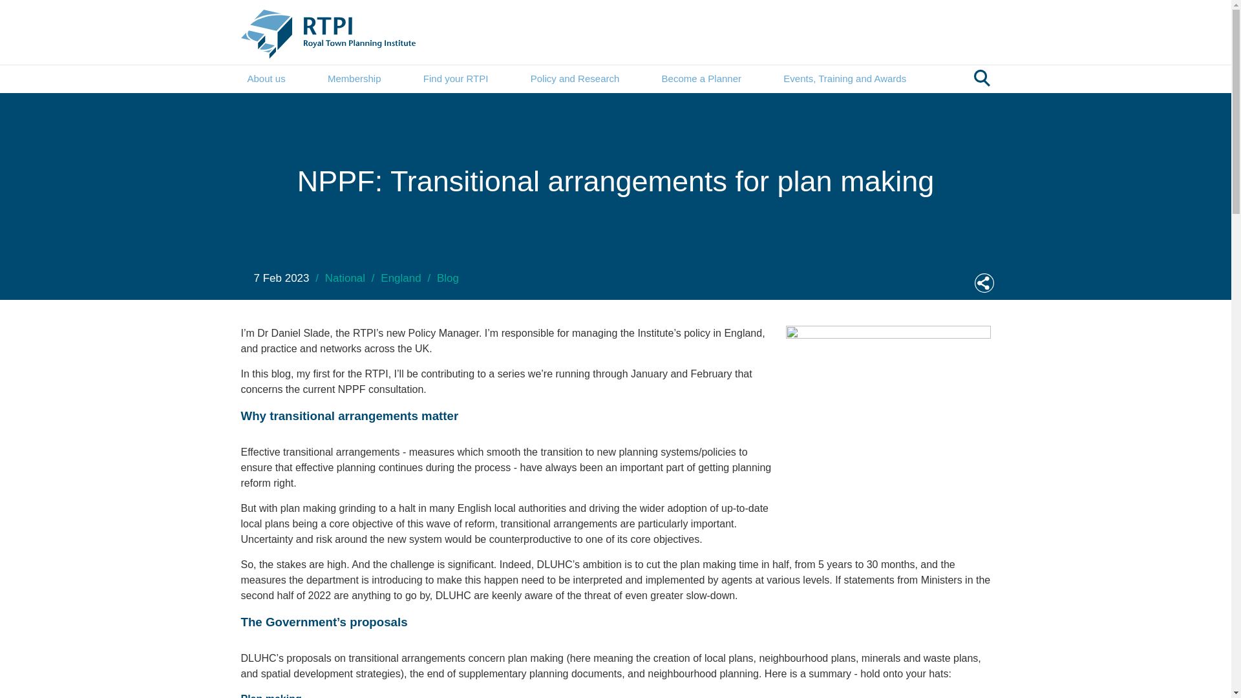  I want to click on Find your RTPI, so click(456, 79).